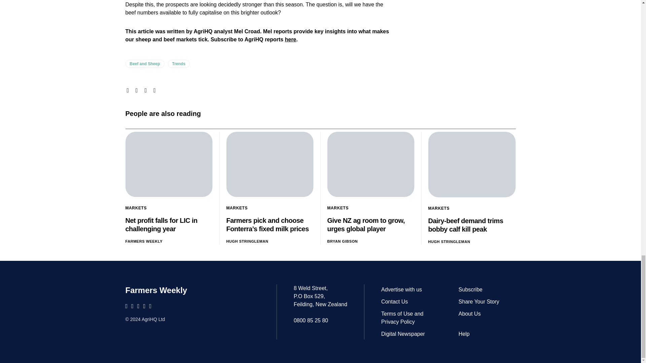 The height and width of the screenshot is (363, 646). Describe the element at coordinates (144, 241) in the screenshot. I see `View all posts by Farmers Weekly` at that location.